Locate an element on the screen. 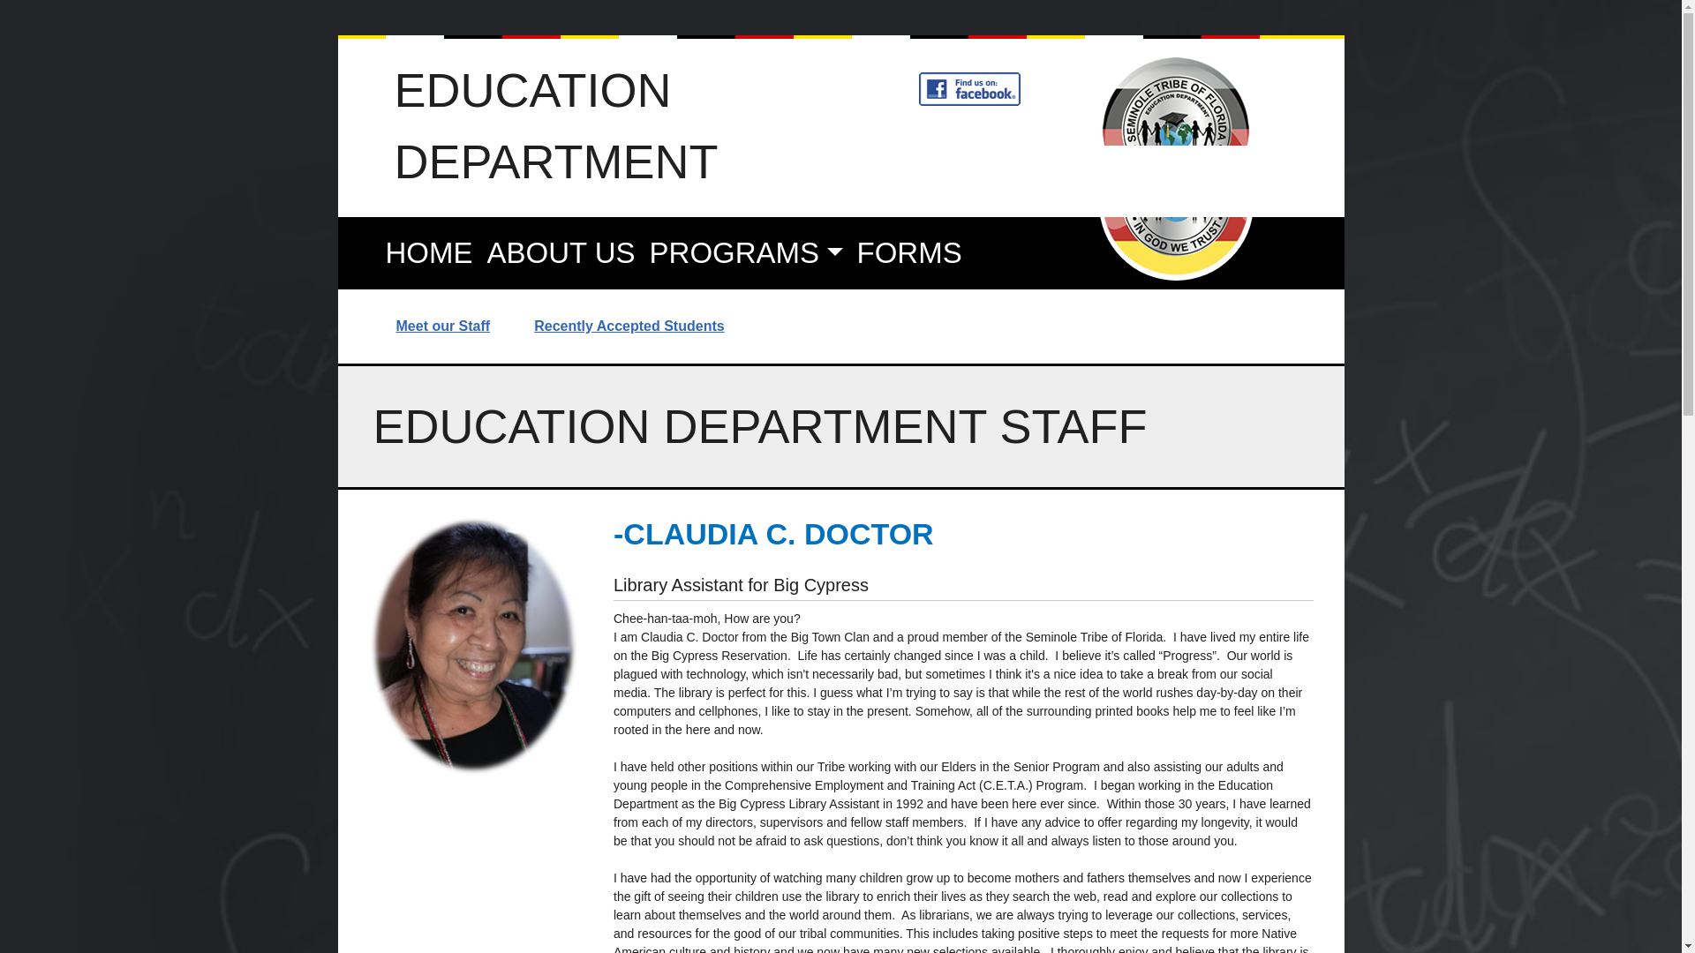  CONTACT US is located at coordinates (689, 311).